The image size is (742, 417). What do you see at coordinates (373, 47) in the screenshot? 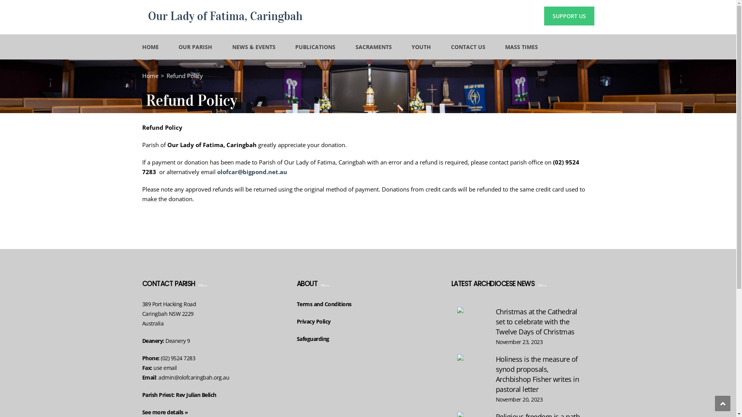
I see `SACRAMENTS` at bounding box center [373, 47].